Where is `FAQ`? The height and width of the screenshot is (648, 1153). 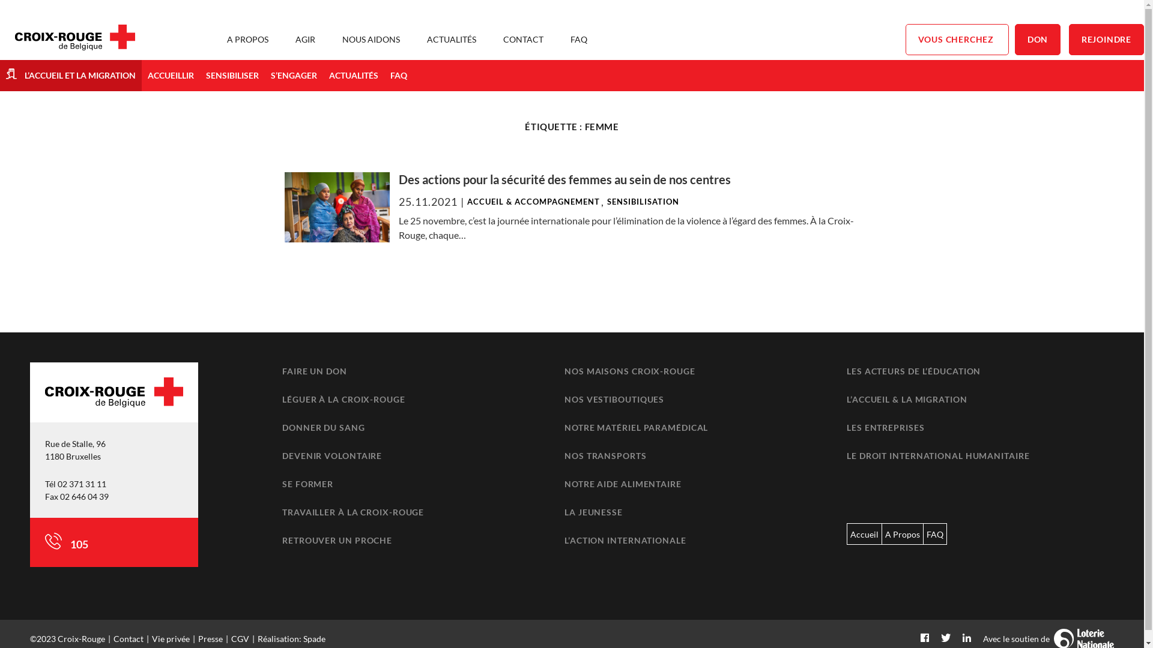 FAQ is located at coordinates (399, 76).